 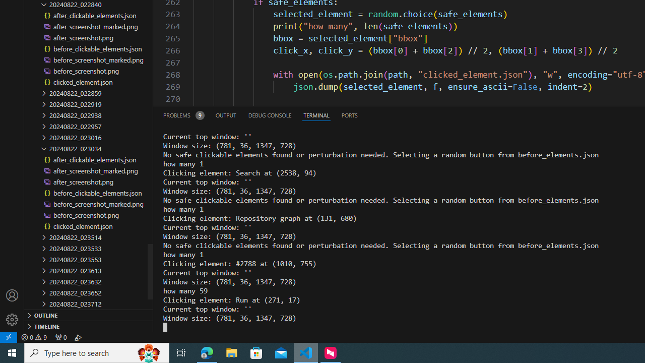 I want to click on Debug: , so click(x=78, y=337).